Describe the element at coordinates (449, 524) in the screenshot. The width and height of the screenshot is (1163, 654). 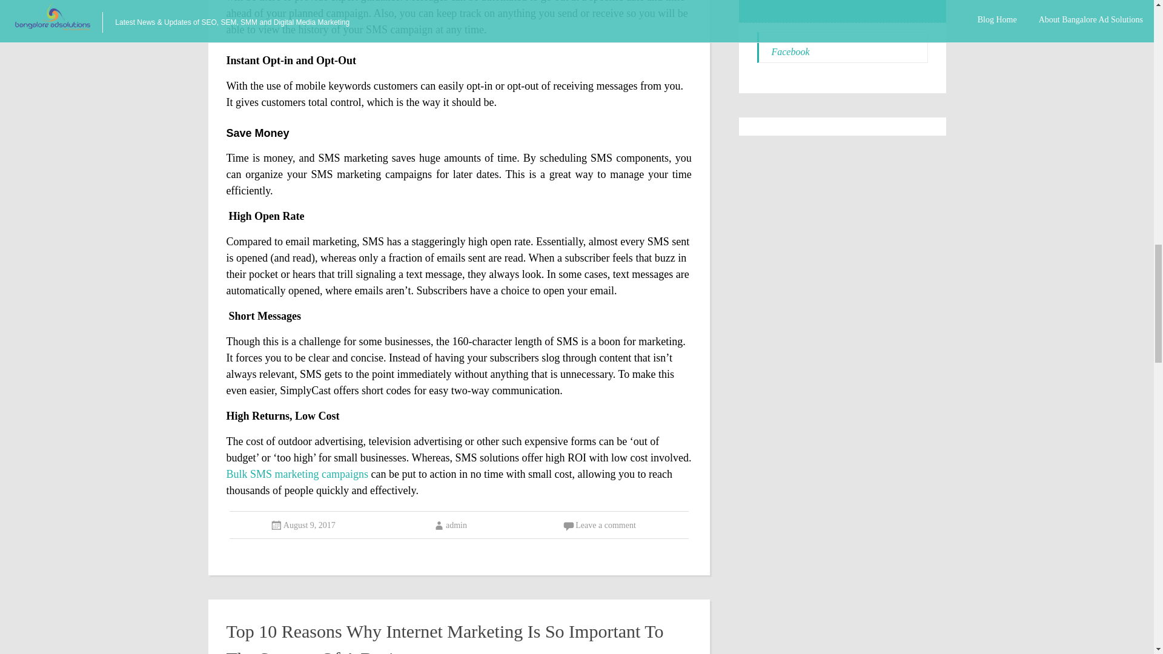
I see `admin` at that location.